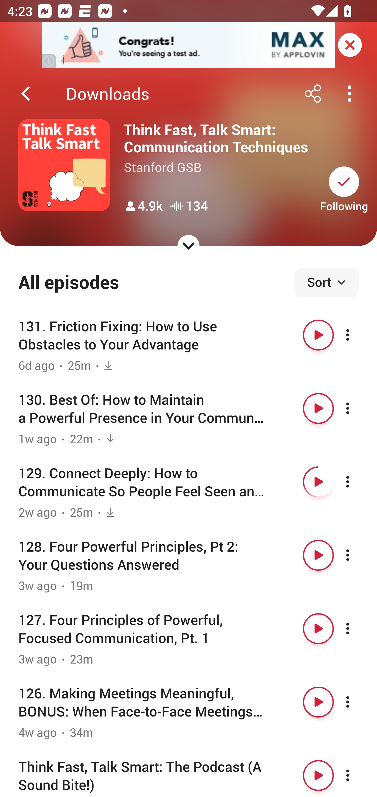  What do you see at coordinates (357, 775) in the screenshot?
I see `More options` at bounding box center [357, 775].